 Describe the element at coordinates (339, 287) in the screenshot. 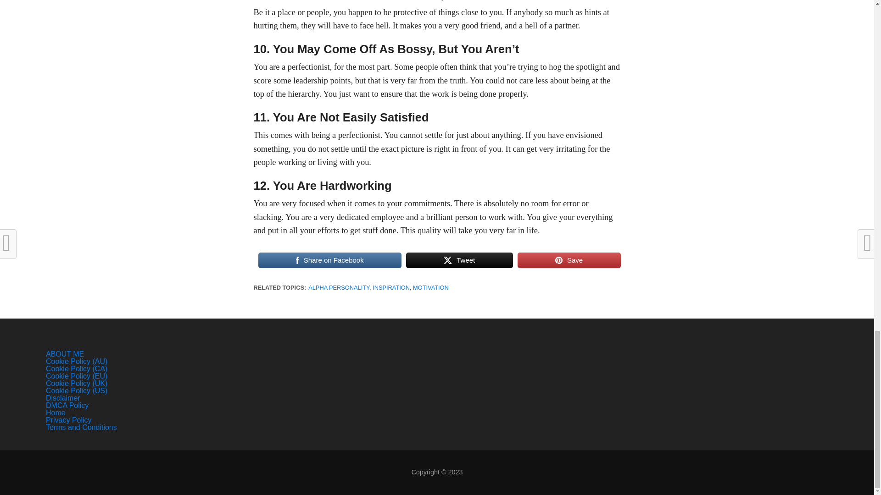

I see `ALPHA PERSONALITY` at that location.